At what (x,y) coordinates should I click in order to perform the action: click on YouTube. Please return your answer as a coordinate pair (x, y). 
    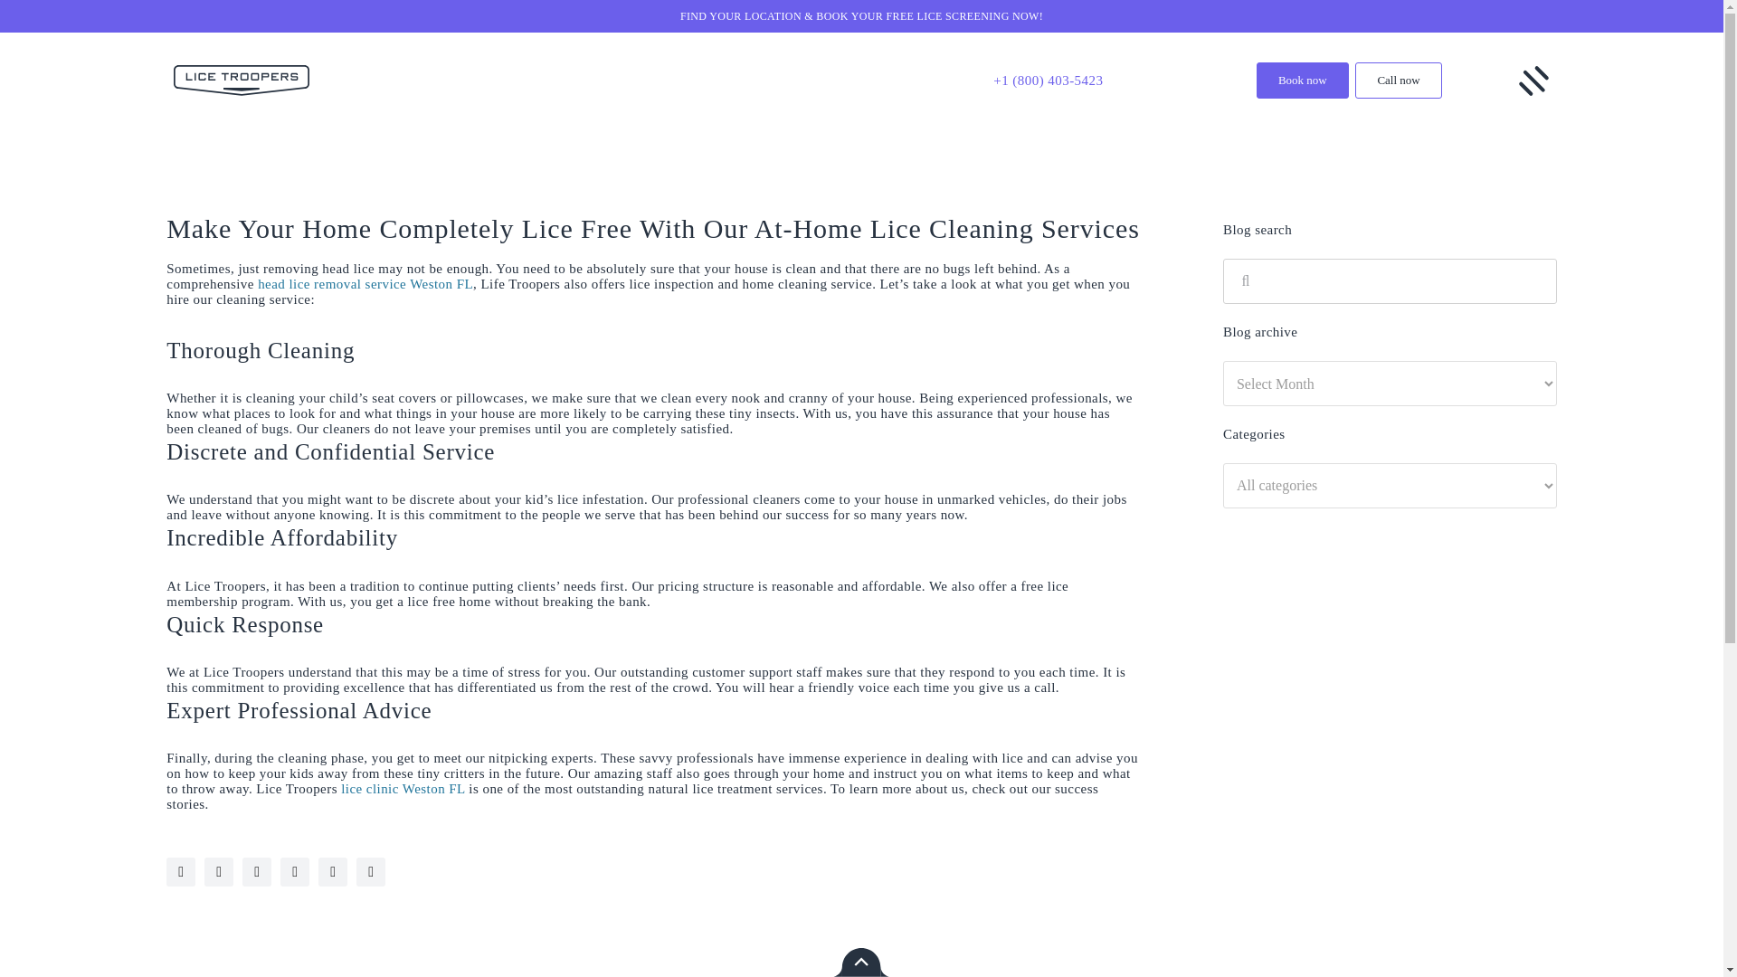
    Looking at the image, I should click on (181, 872).